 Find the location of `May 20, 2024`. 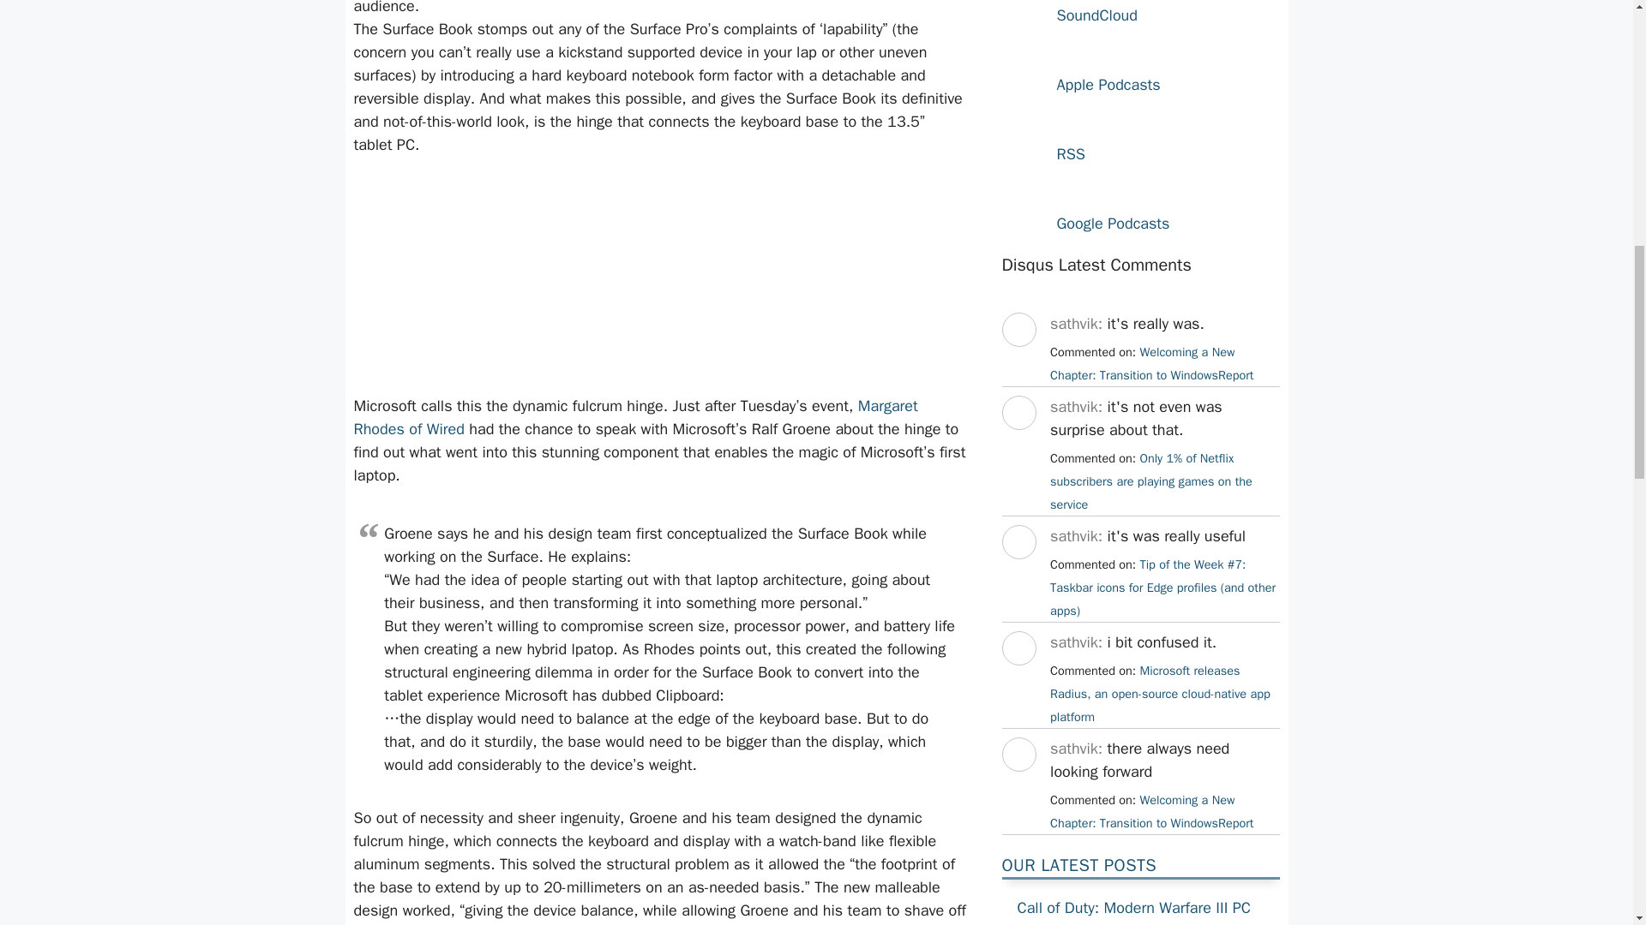

May 20, 2024 is located at coordinates (1150, 810).